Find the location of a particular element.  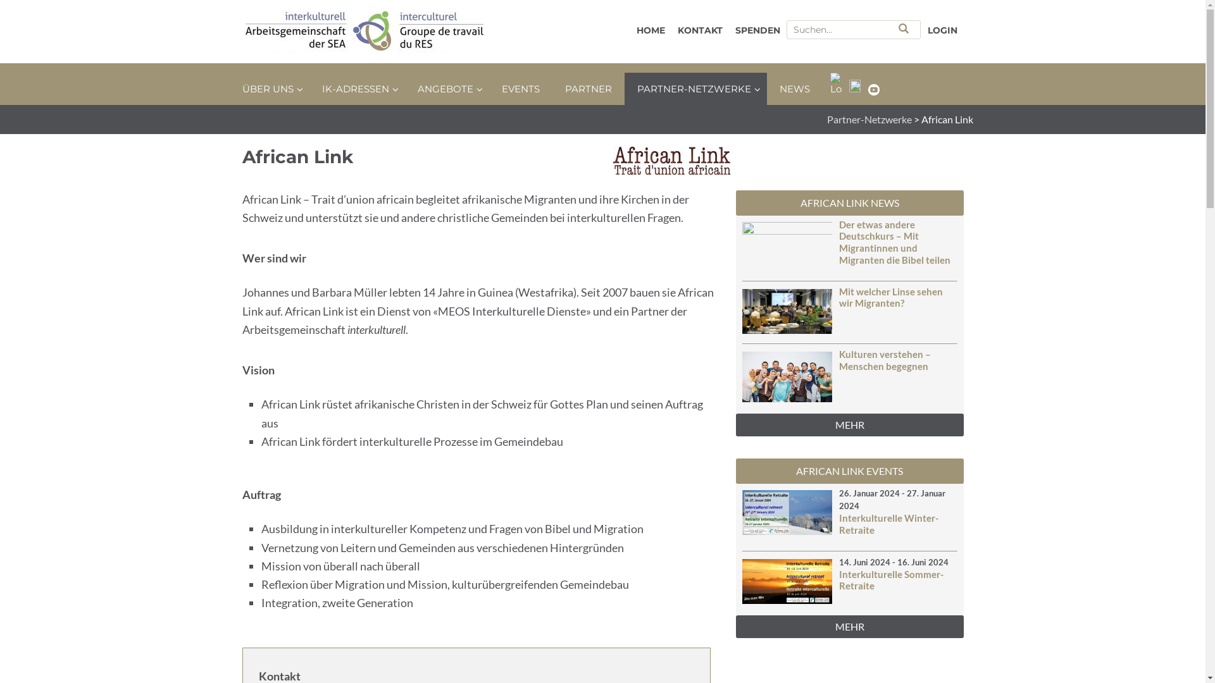

NEWS is located at coordinates (795, 89).